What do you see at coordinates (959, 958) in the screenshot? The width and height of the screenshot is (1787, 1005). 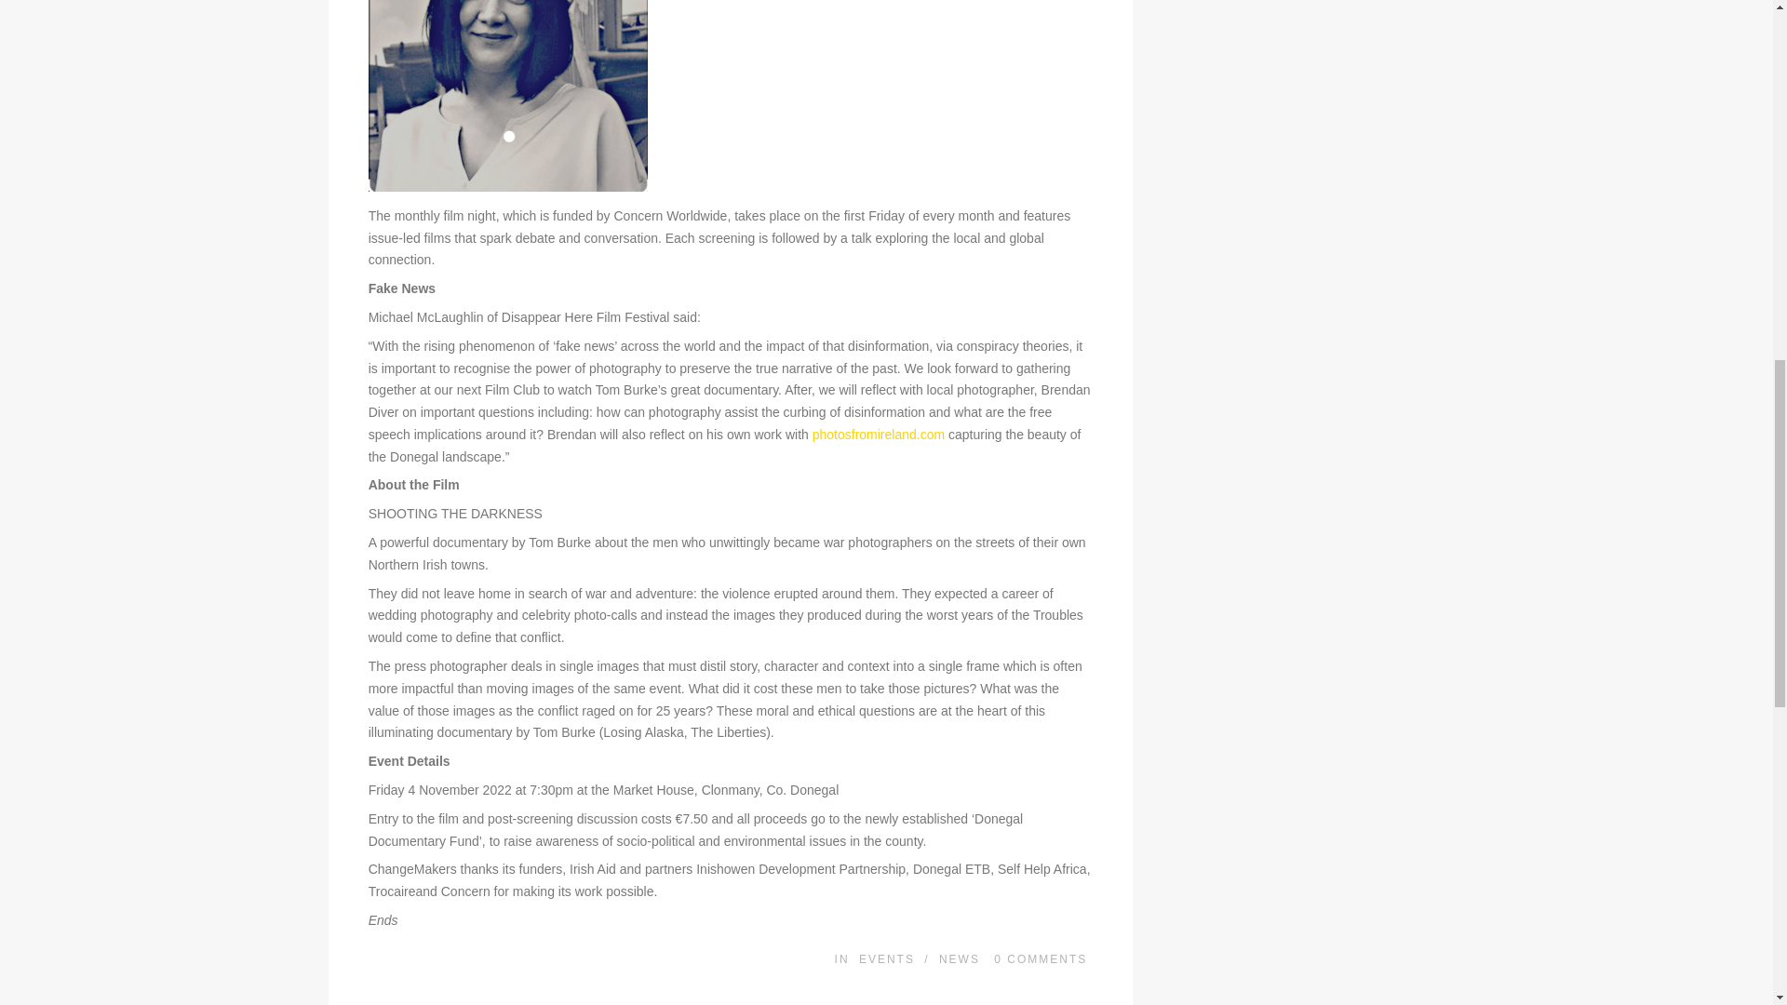 I see `NEWS` at bounding box center [959, 958].